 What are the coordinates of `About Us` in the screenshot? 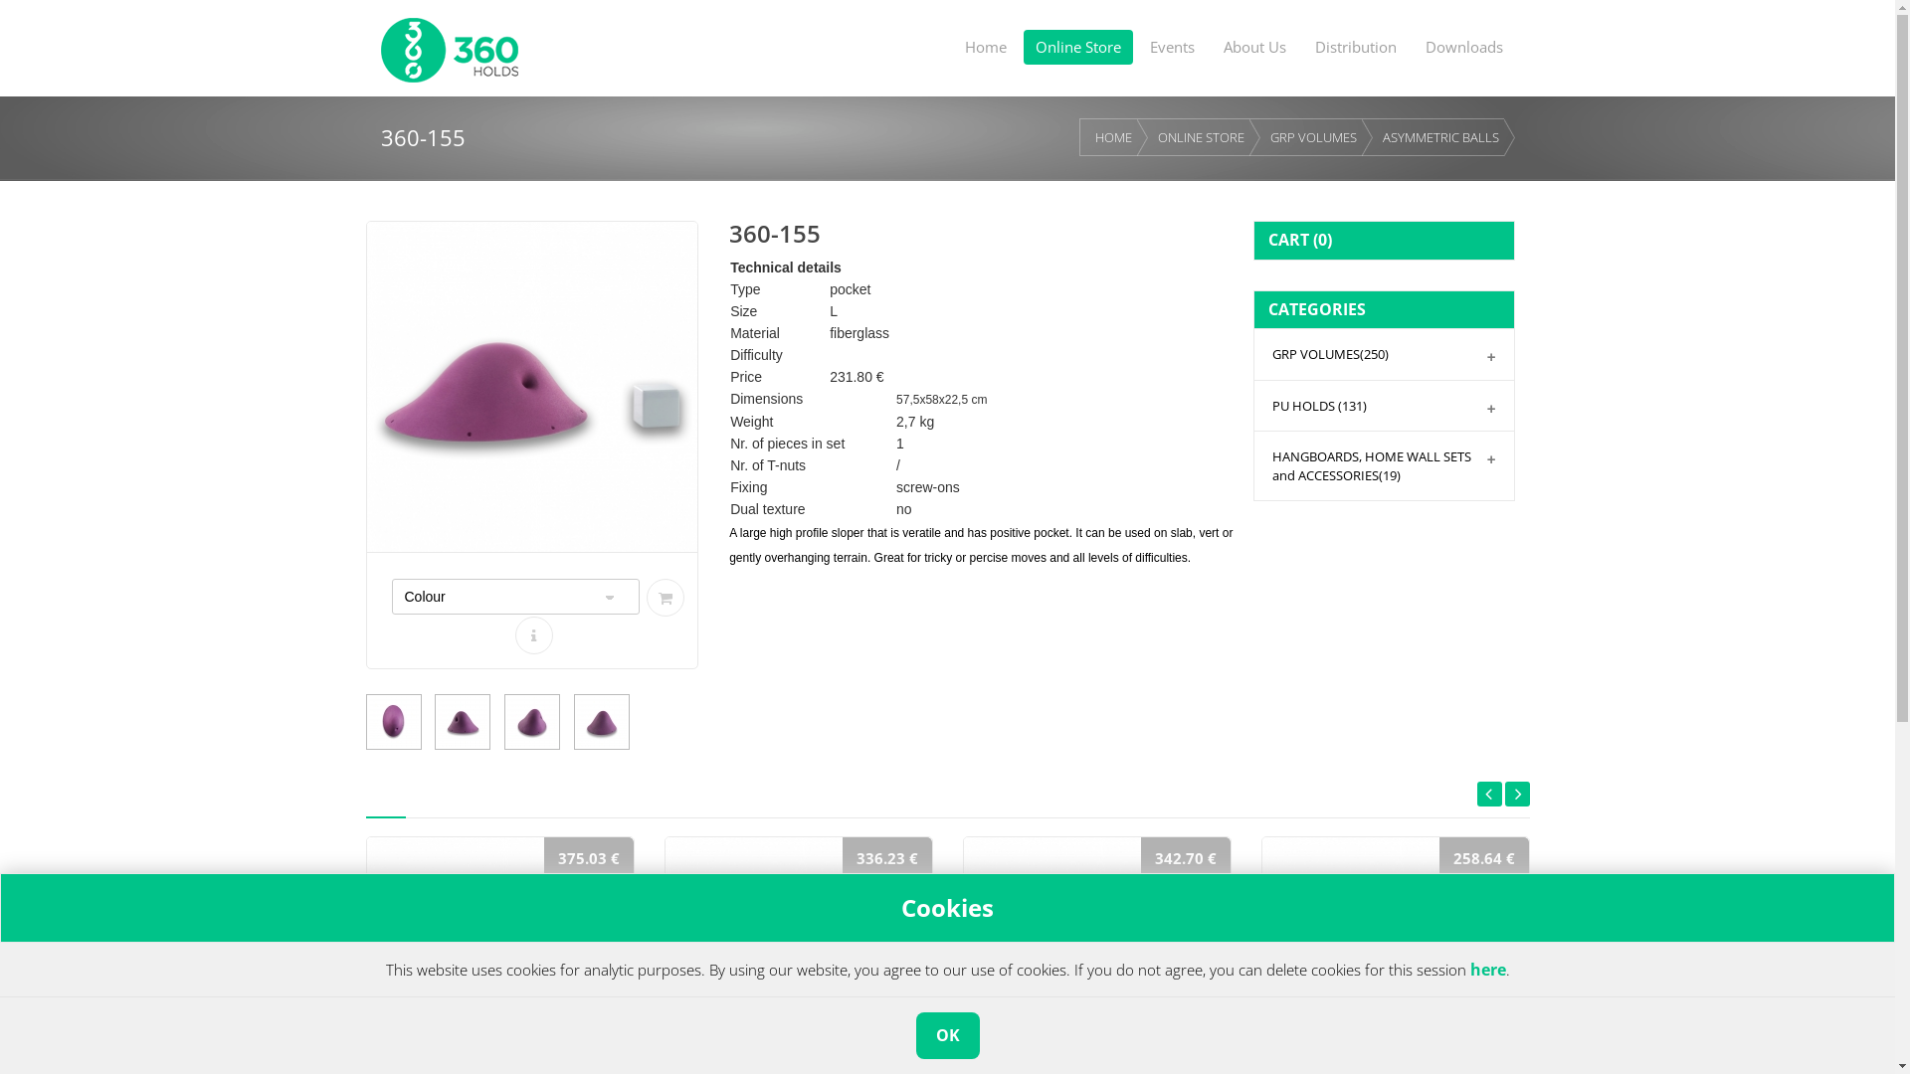 It's located at (1255, 48).